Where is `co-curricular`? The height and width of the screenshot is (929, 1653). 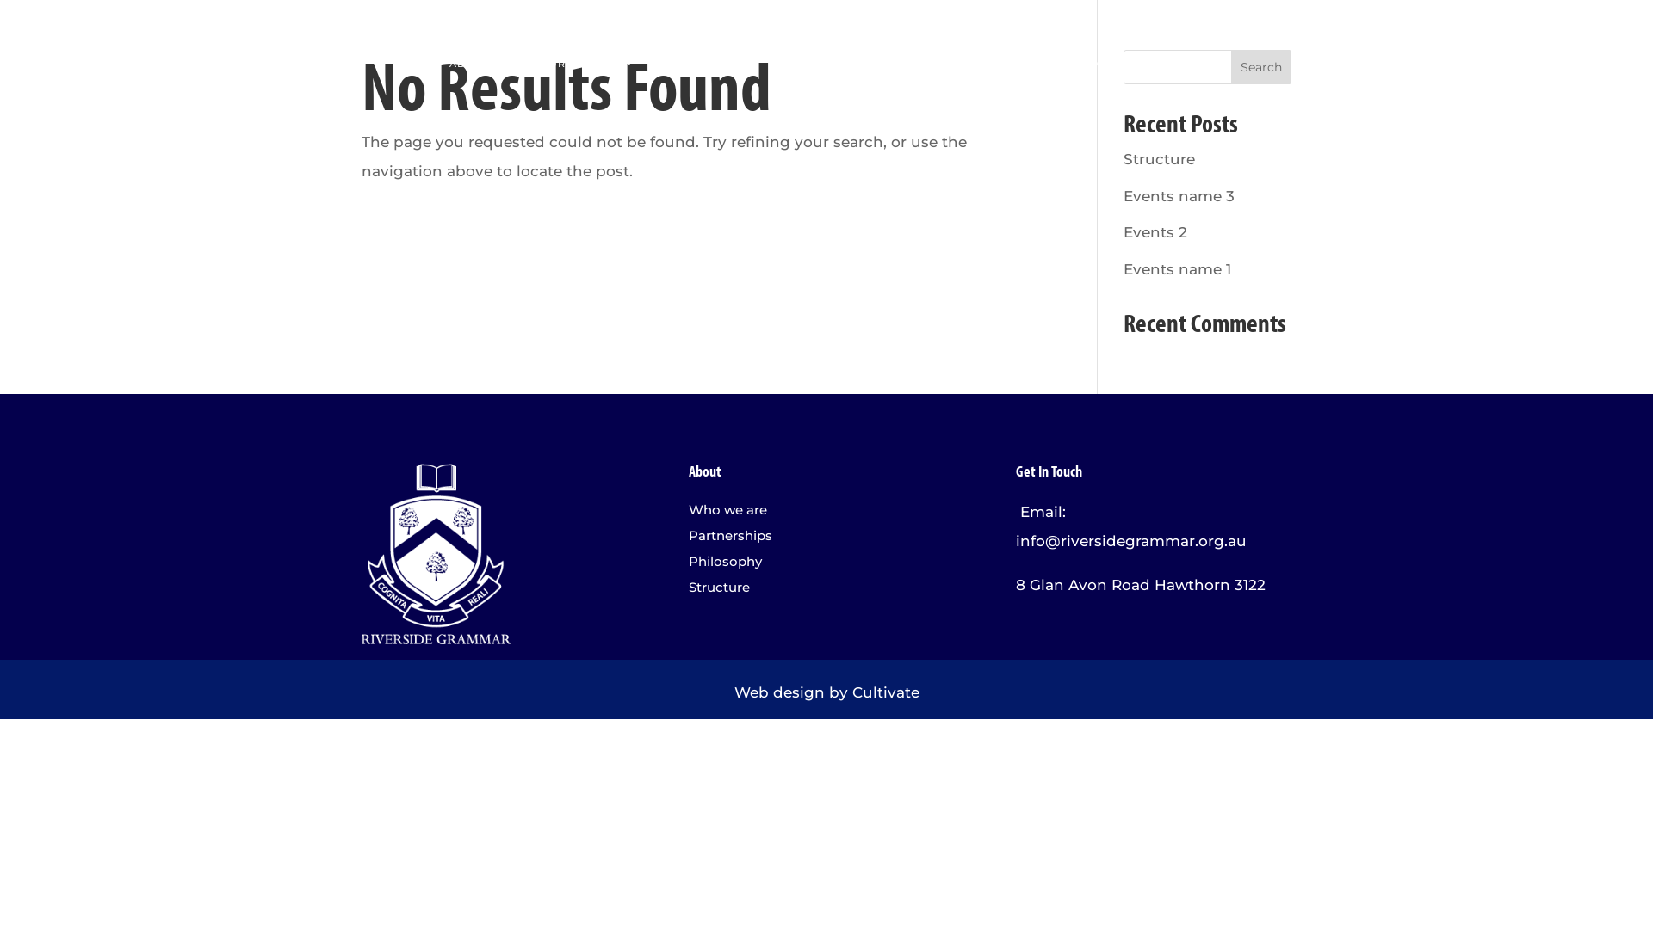 co-curricular is located at coordinates (978, 63).